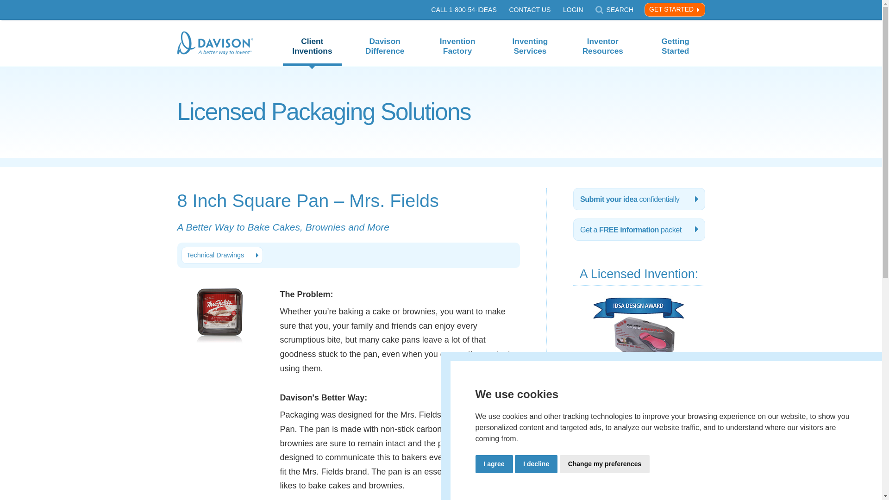 This screenshot has height=500, width=889. I want to click on Getting Started, so click(675, 40).